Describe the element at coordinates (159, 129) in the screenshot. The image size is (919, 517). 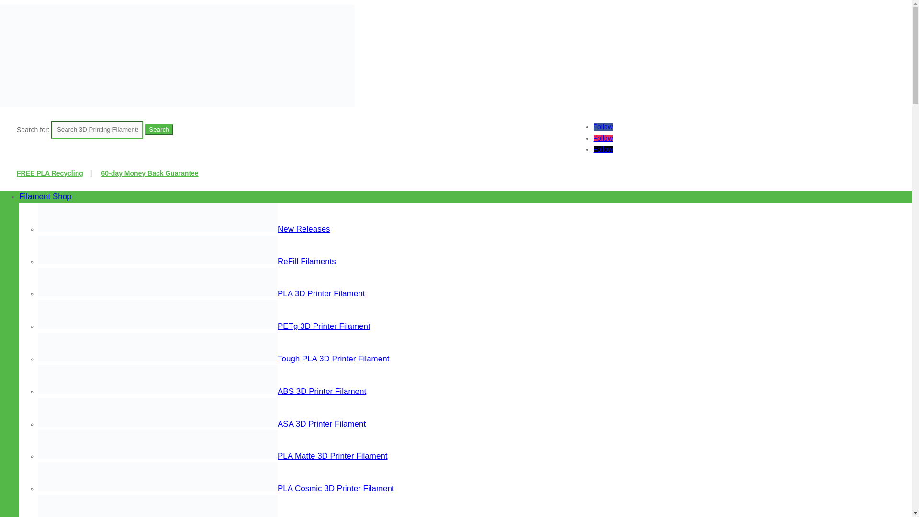
I see `Search` at that location.